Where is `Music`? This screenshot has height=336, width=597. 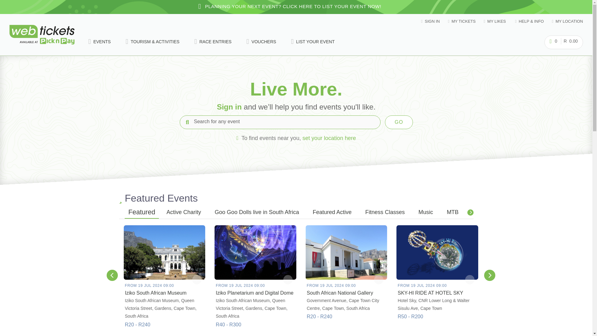 Music is located at coordinates (425, 213).